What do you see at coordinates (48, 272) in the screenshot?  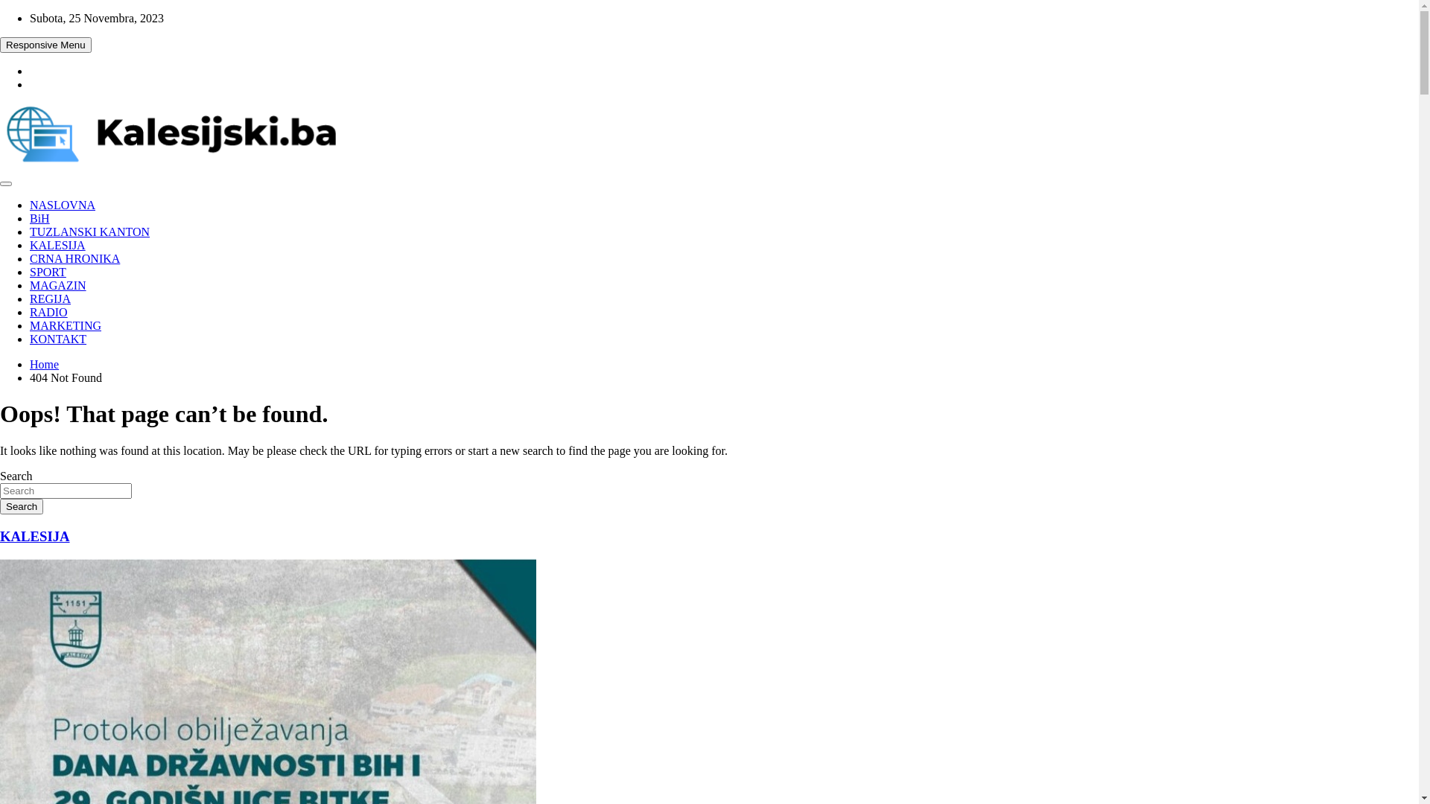 I see `SPORT` at bounding box center [48, 272].